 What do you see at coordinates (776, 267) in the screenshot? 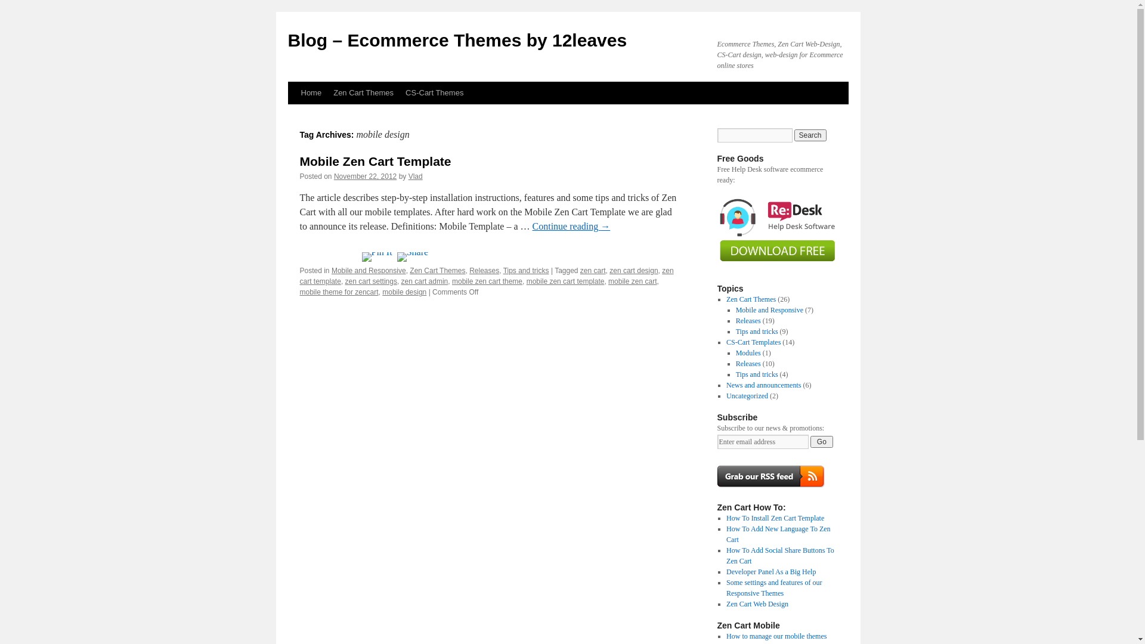
I see `Download Help Desk Software` at bounding box center [776, 267].